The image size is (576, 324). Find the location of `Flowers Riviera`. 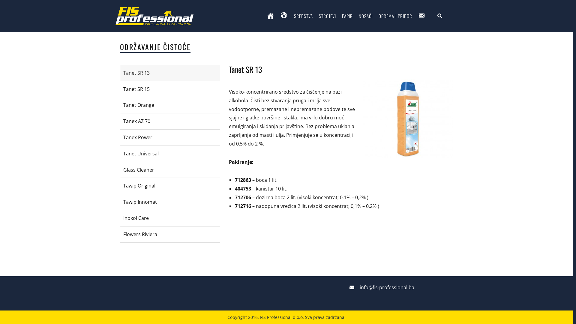

Flowers Riviera is located at coordinates (170, 235).